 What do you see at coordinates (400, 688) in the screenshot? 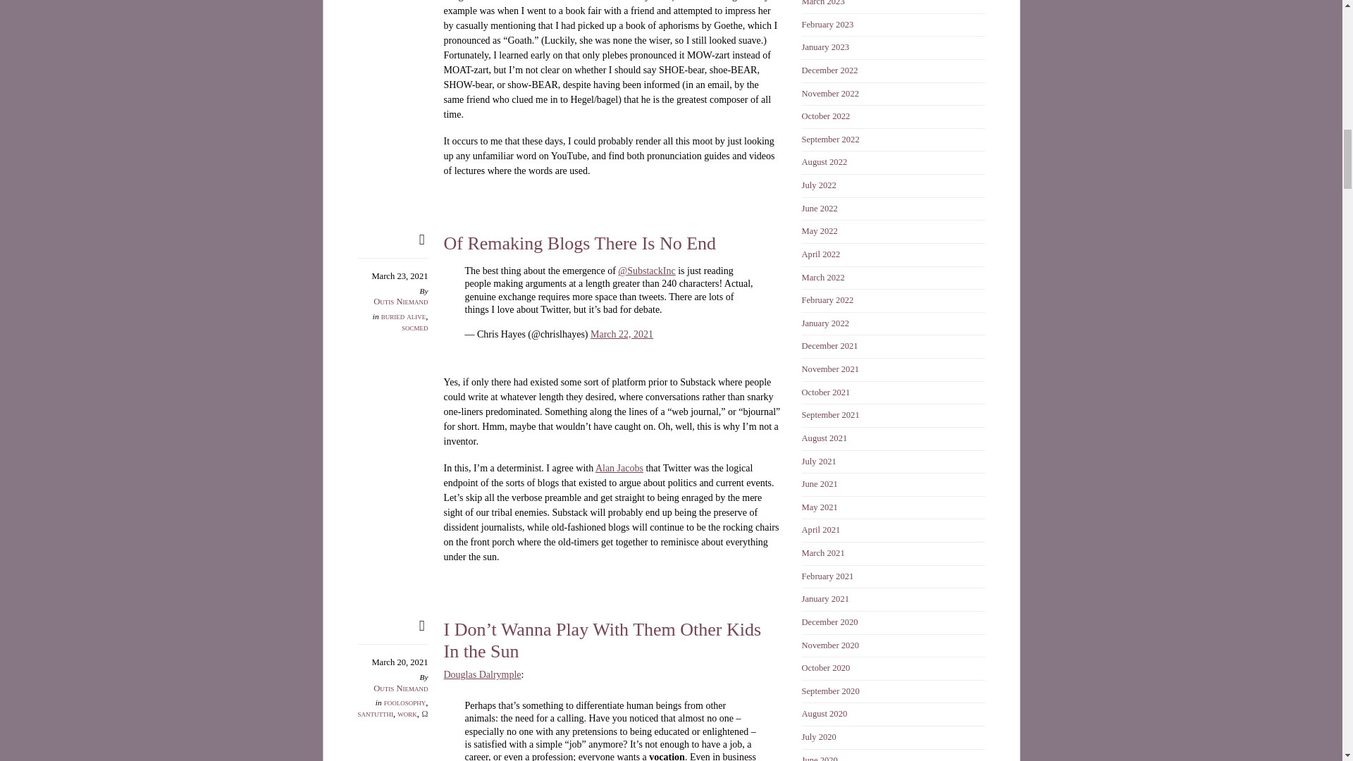
I see `Outis Niemand` at bounding box center [400, 688].